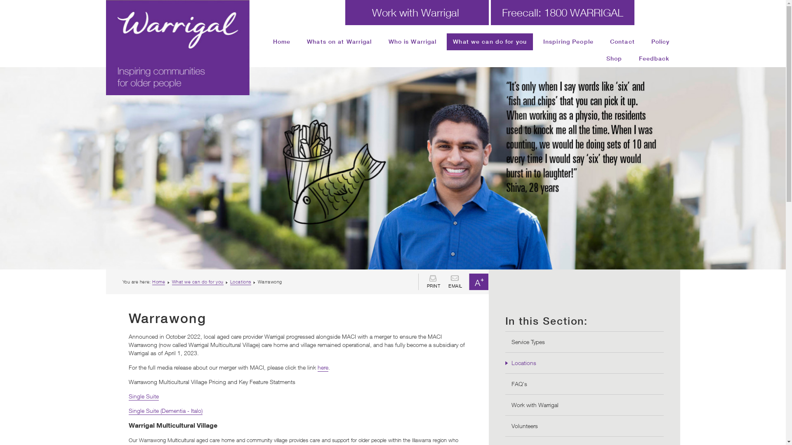 The width and height of the screenshot is (792, 445). What do you see at coordinates (241, 282) in the screenshot?
I see `Locations` at bounding box center [241, 282].